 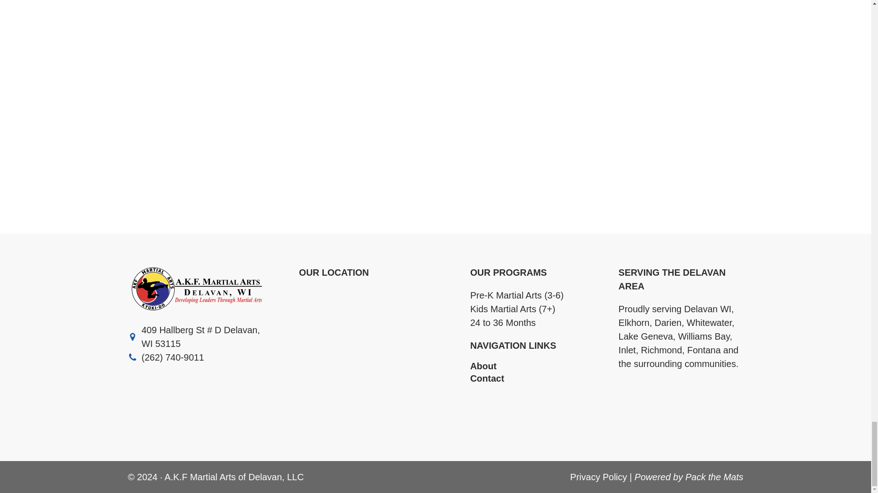 I want to click on Kids Martial Arts, so click(x=503, y=309).